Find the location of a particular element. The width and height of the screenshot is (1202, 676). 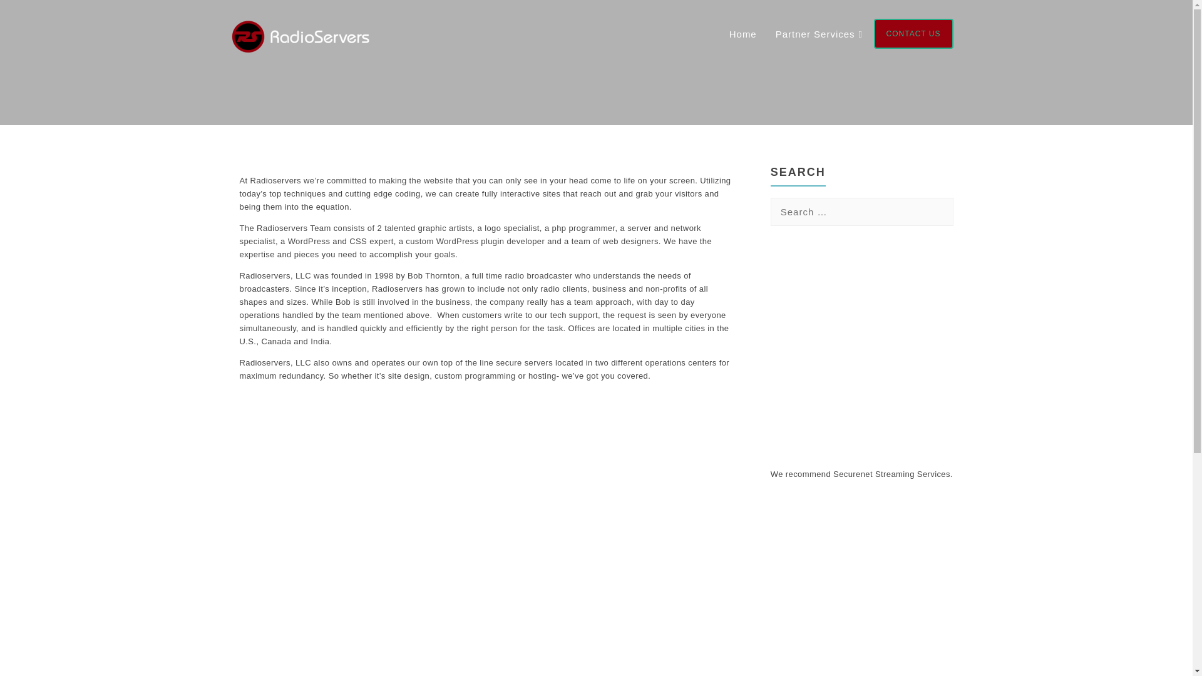

CONTACT US is located at coordinates (913, 34).